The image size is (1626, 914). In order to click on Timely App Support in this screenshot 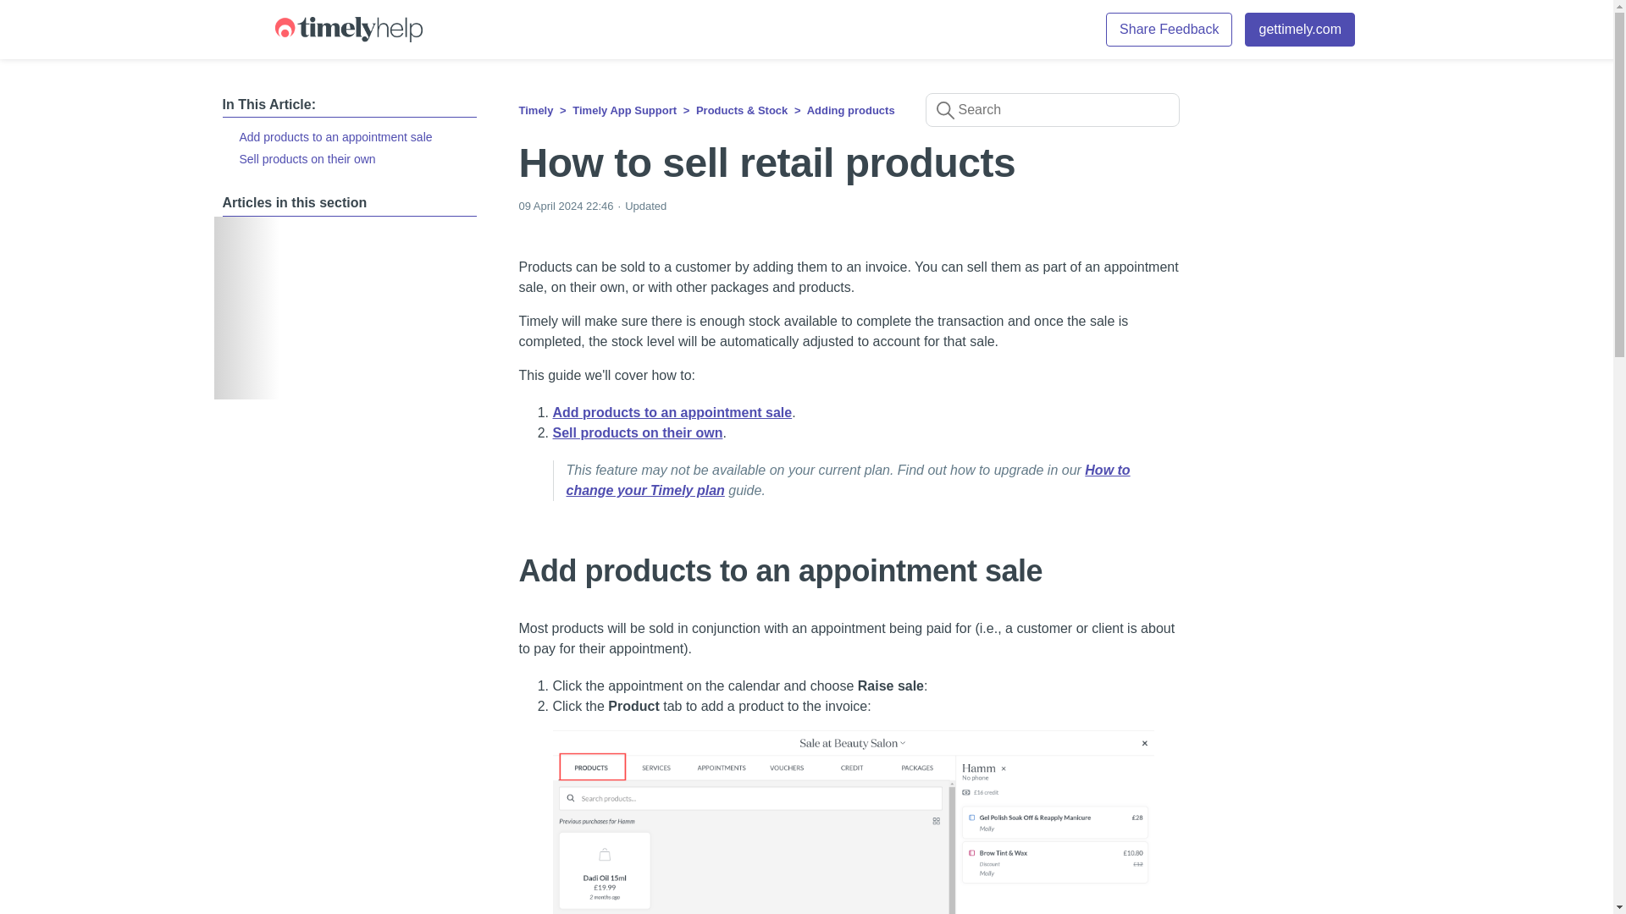, I will do `click(623, 110)`.